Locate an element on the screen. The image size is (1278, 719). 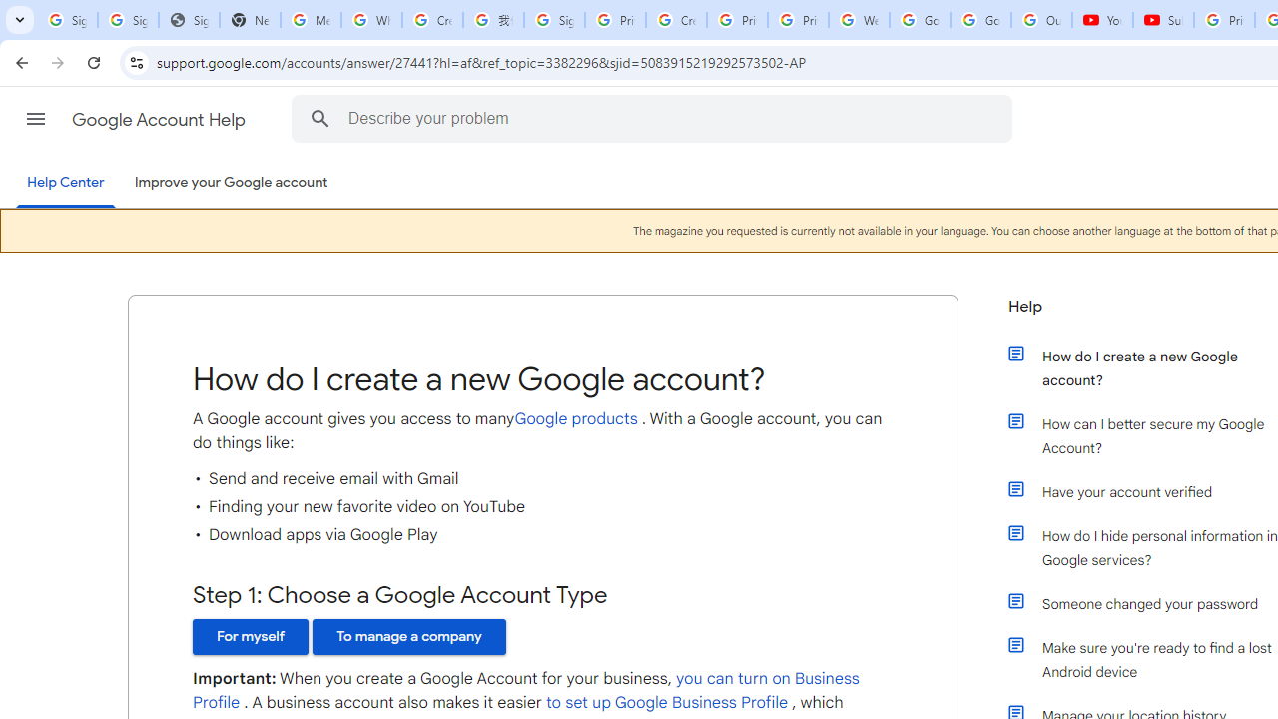
Create your Google Account is located at coordinates (433, 20).